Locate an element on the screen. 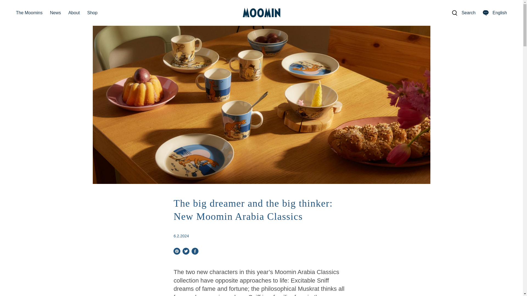 The width and height of the screenshot is (527, 296). English is located at coordinates (495, 13).